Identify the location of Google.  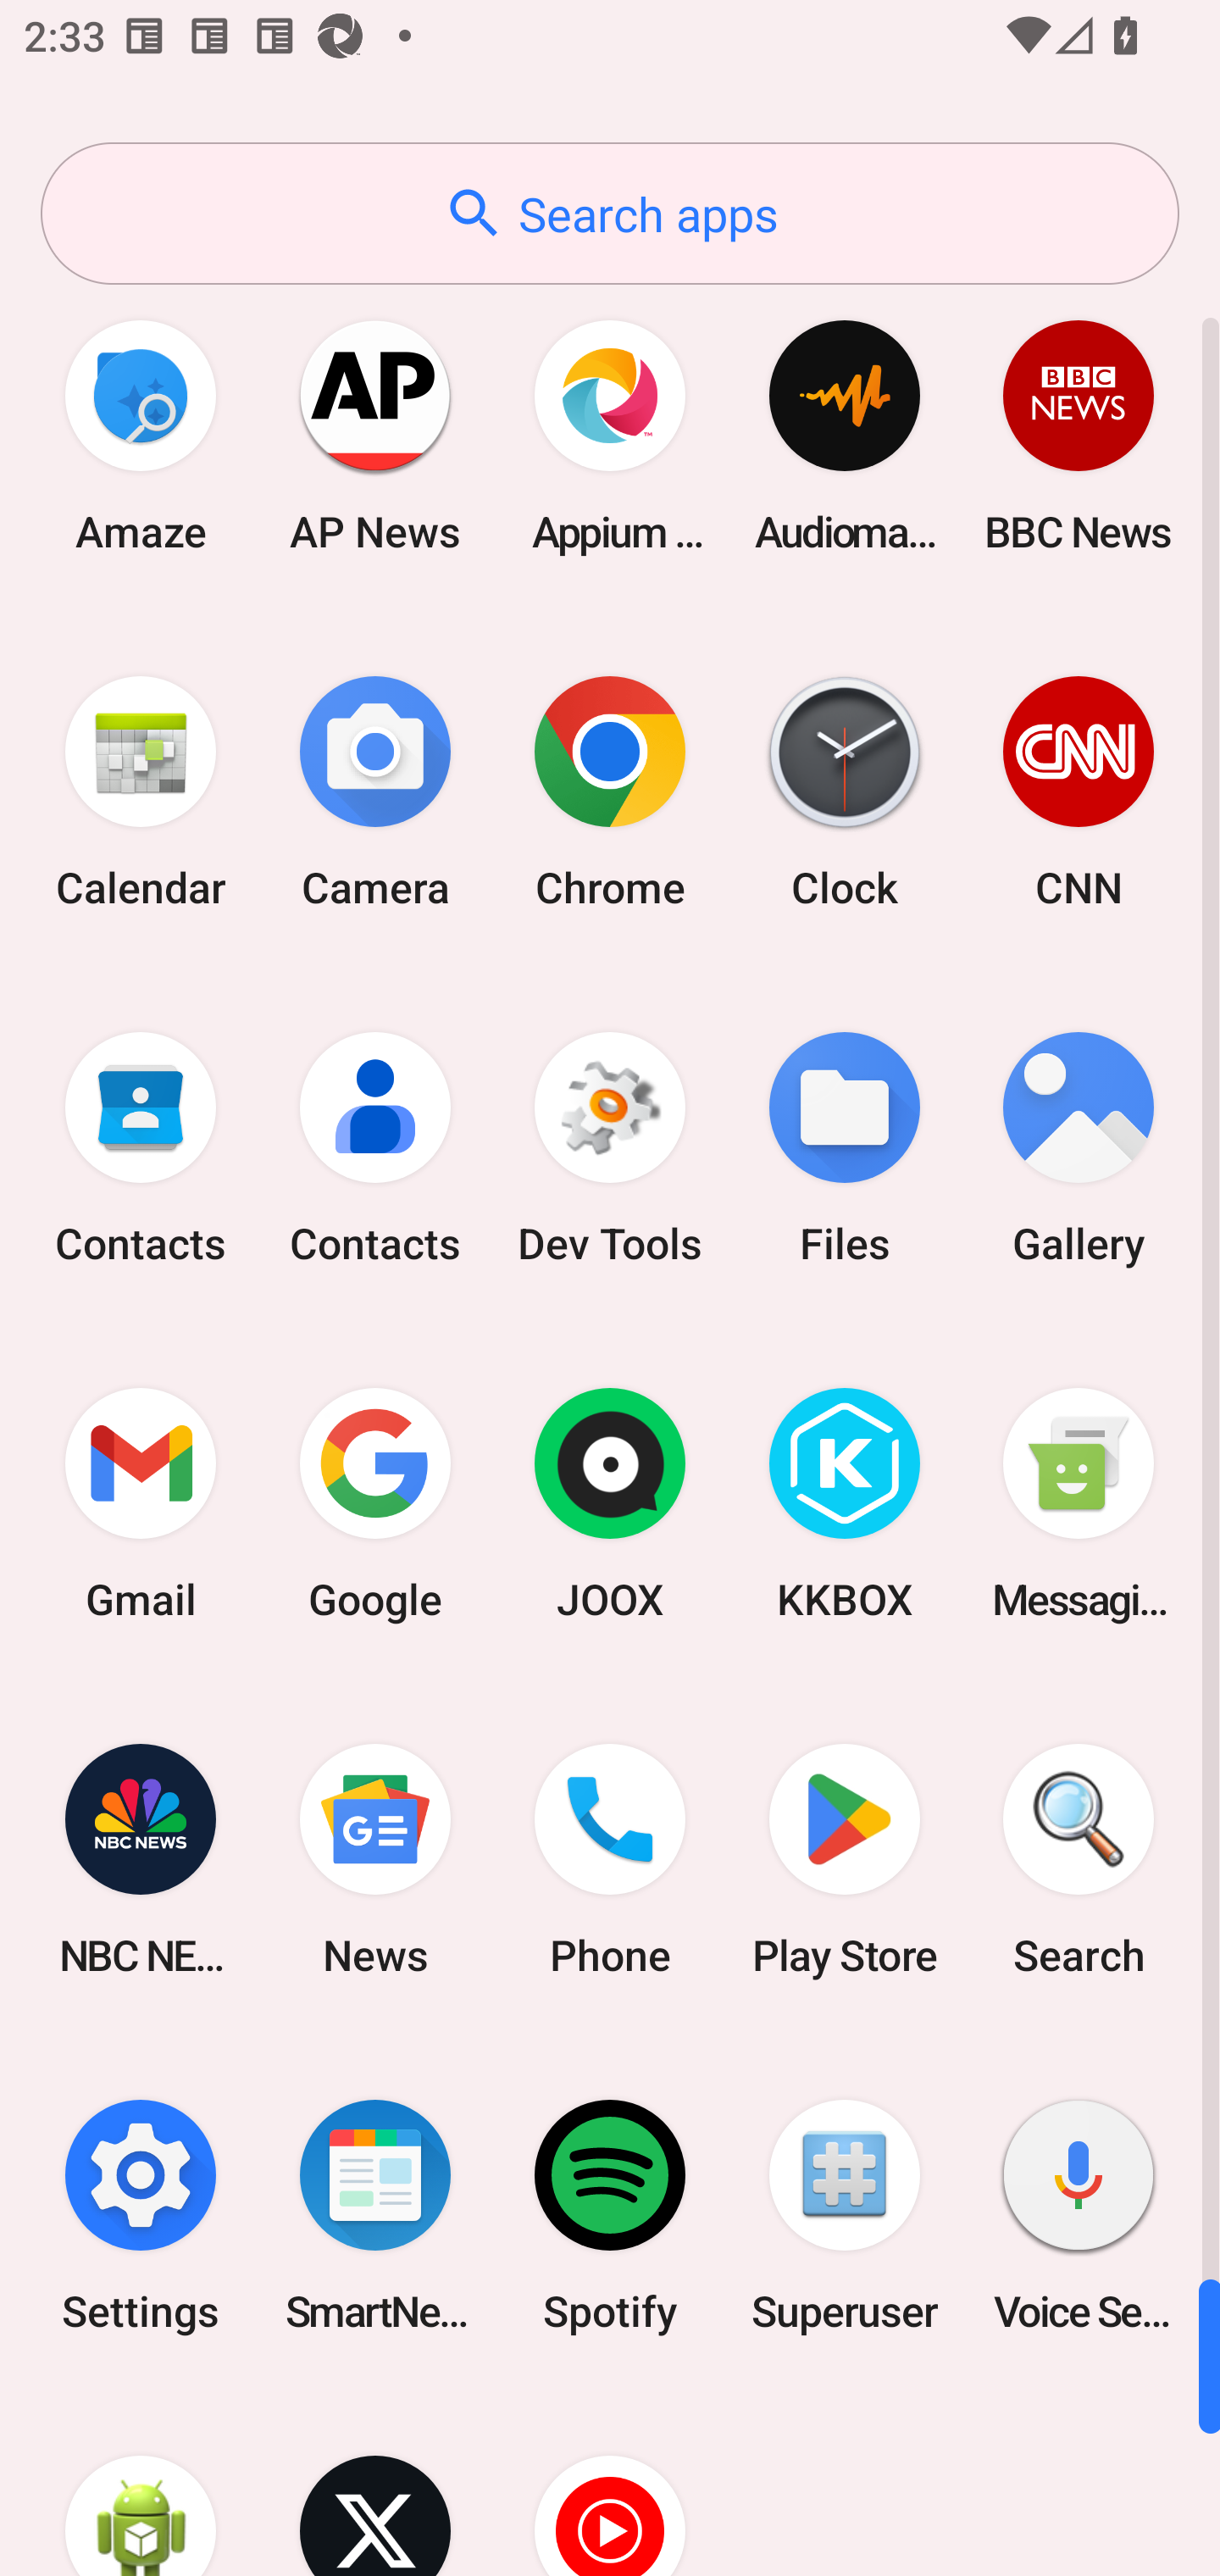
(375, 1504).